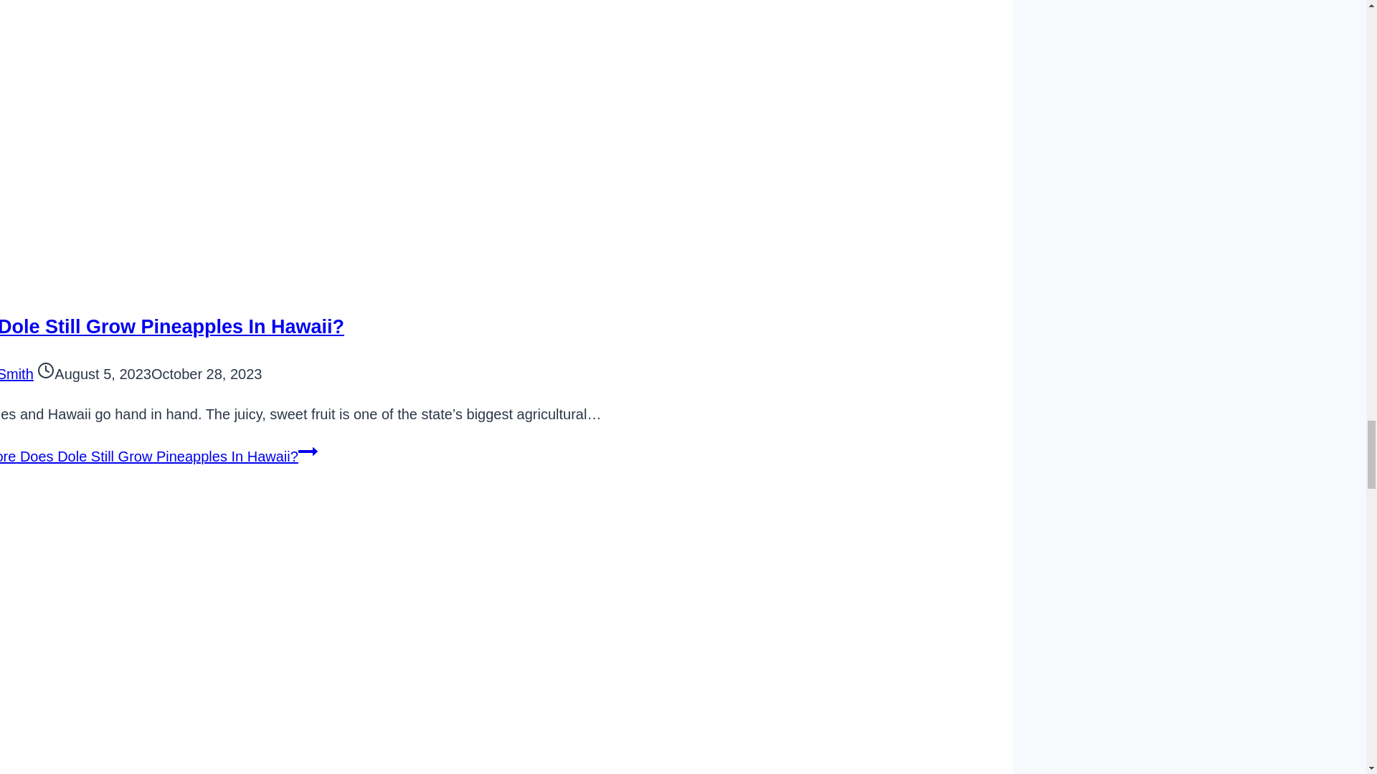  Describe the element at coordinates (16, 374) in the screenshot. I see `Jane Smith` at that location.